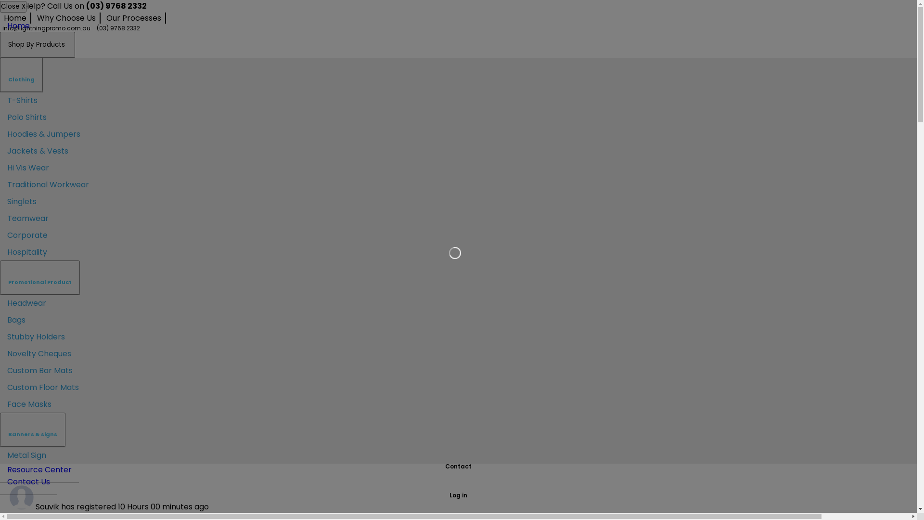  I want to click on Clothing, so click(21, 70).